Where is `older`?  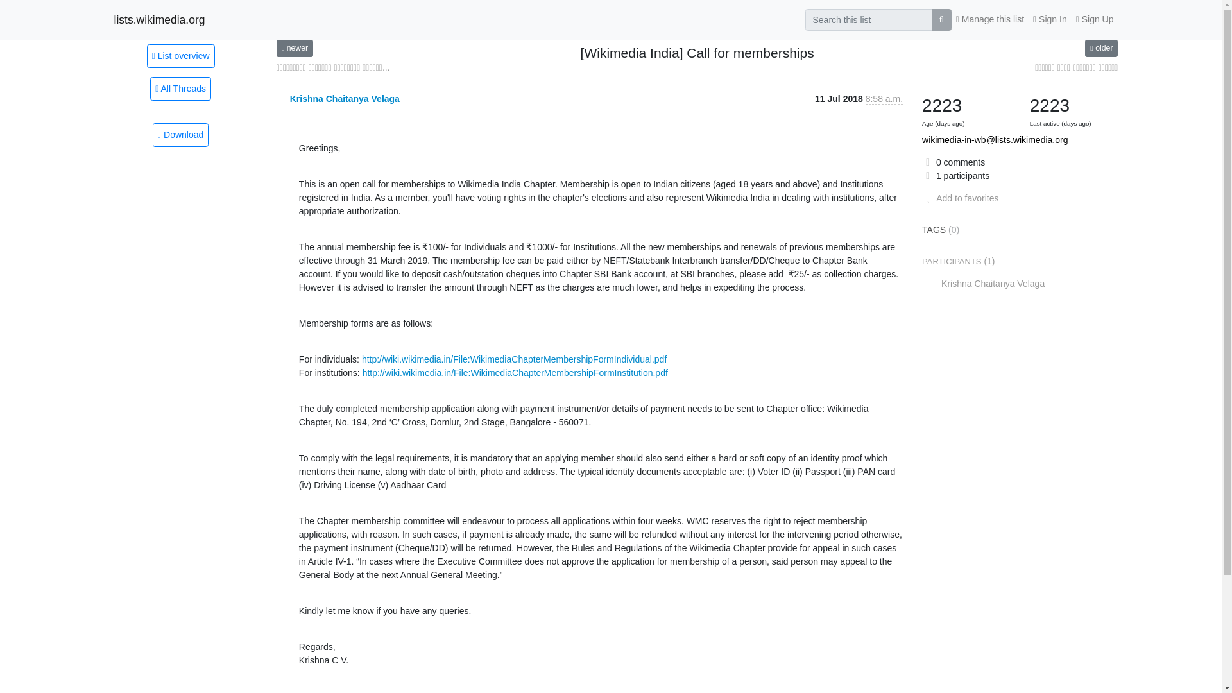
older is located at coordinates (1101, 47).